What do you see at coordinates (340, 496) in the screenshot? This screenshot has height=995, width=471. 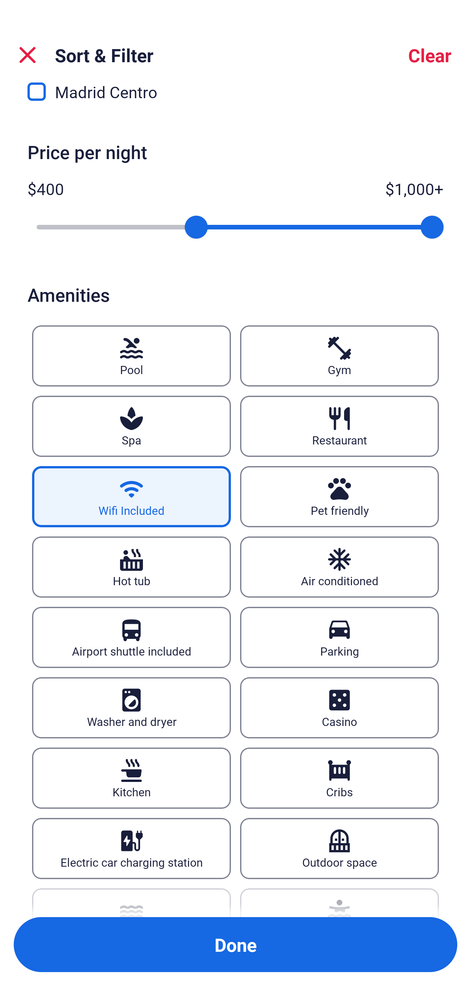 I see `Pet friendly` at bounding box center [340, 496].